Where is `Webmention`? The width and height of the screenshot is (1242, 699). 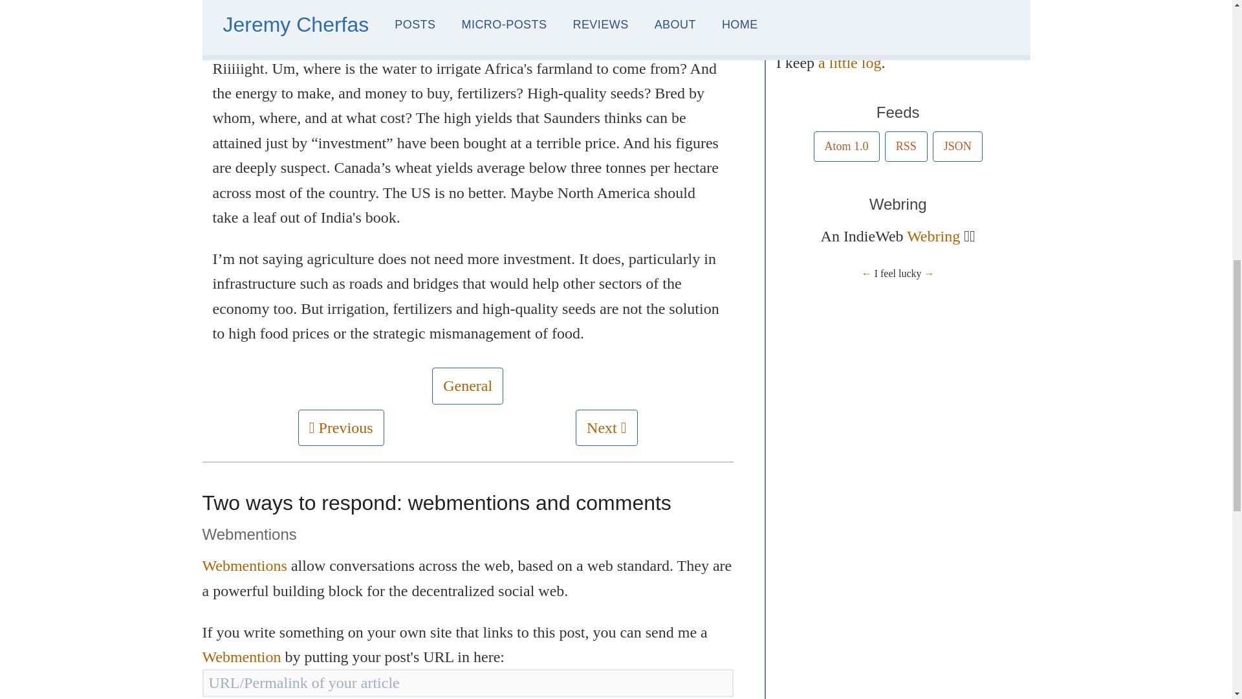 Webmention is located at coordinates (243, 657).